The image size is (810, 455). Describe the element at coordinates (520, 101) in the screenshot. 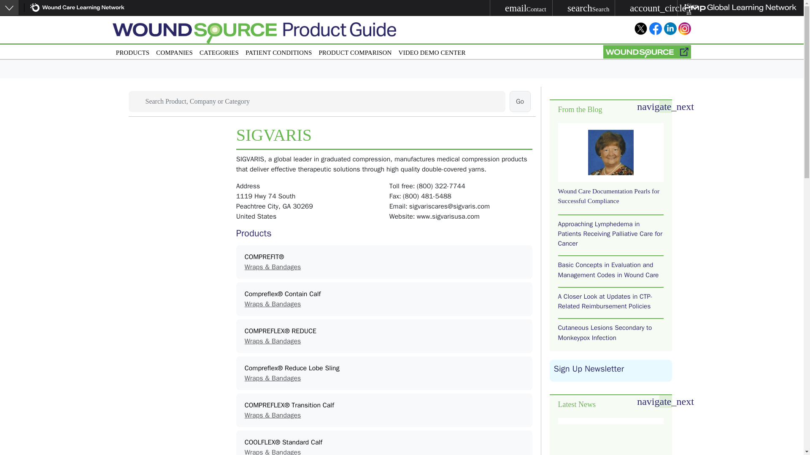

I see `PRODUCT COMPARISON` at that location.